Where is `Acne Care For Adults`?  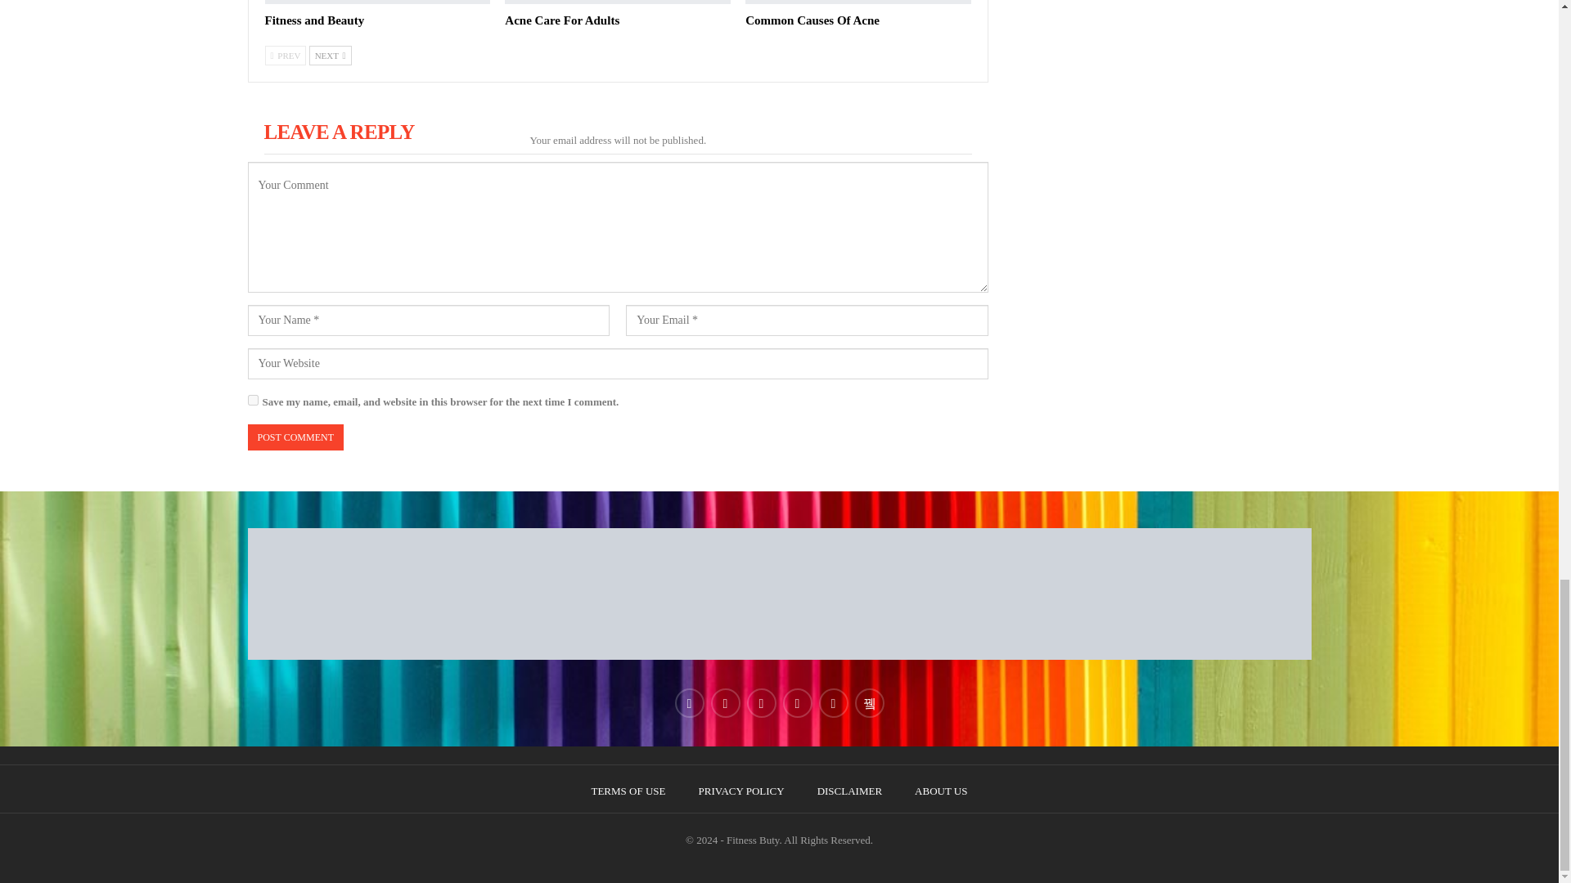
Acne Care For Adults is located at coordinates (617, 2).